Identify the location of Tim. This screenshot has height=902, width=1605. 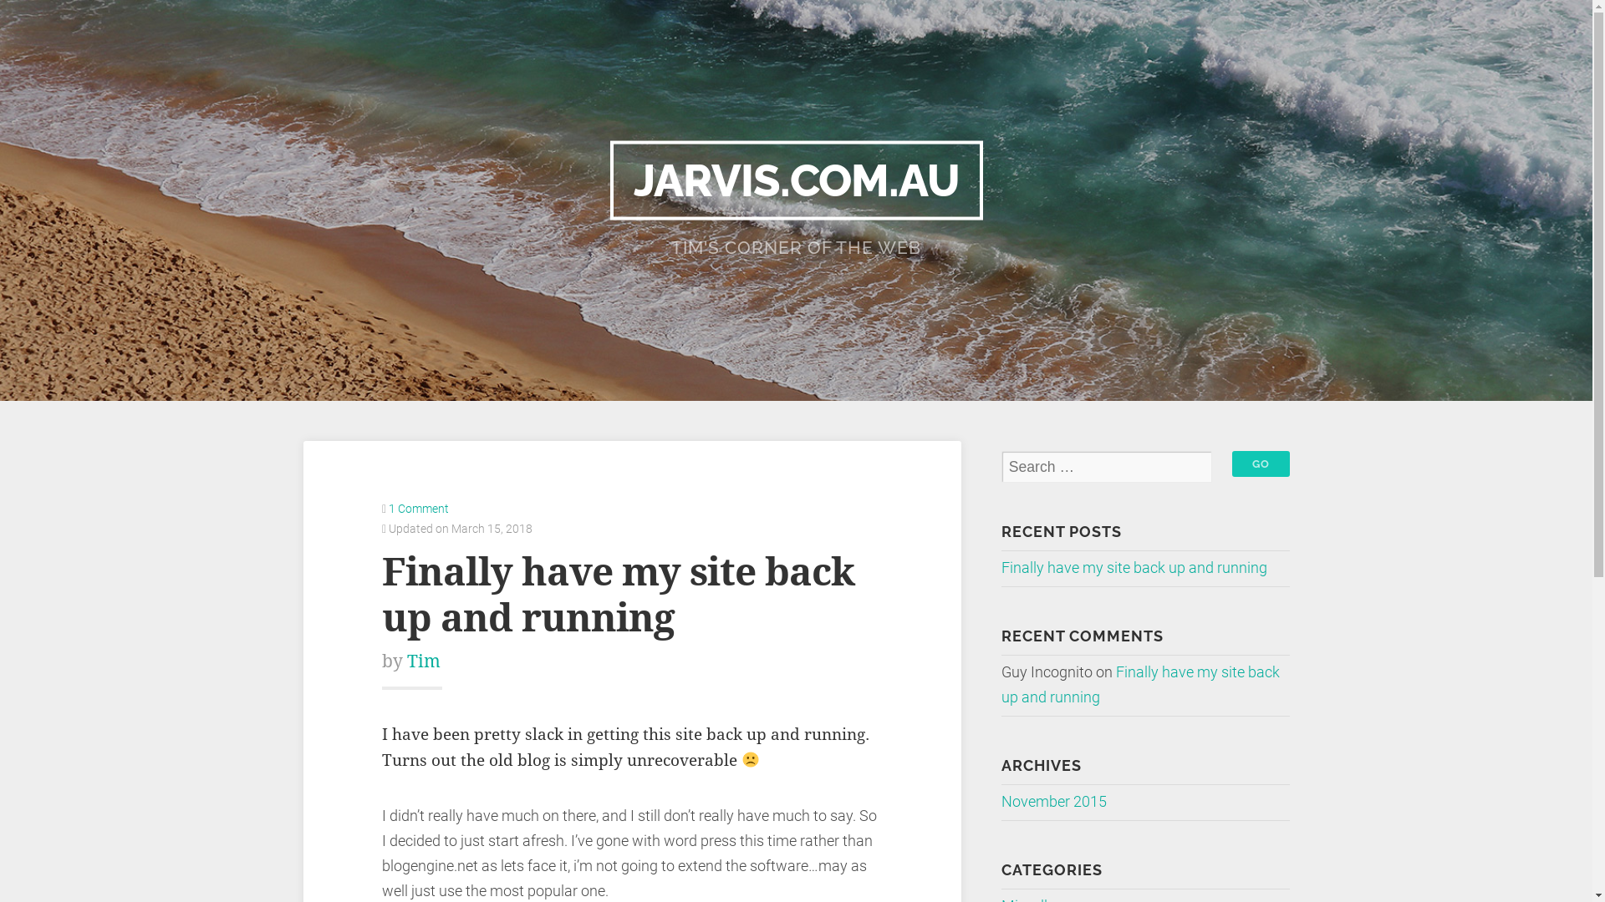
(424, 661).